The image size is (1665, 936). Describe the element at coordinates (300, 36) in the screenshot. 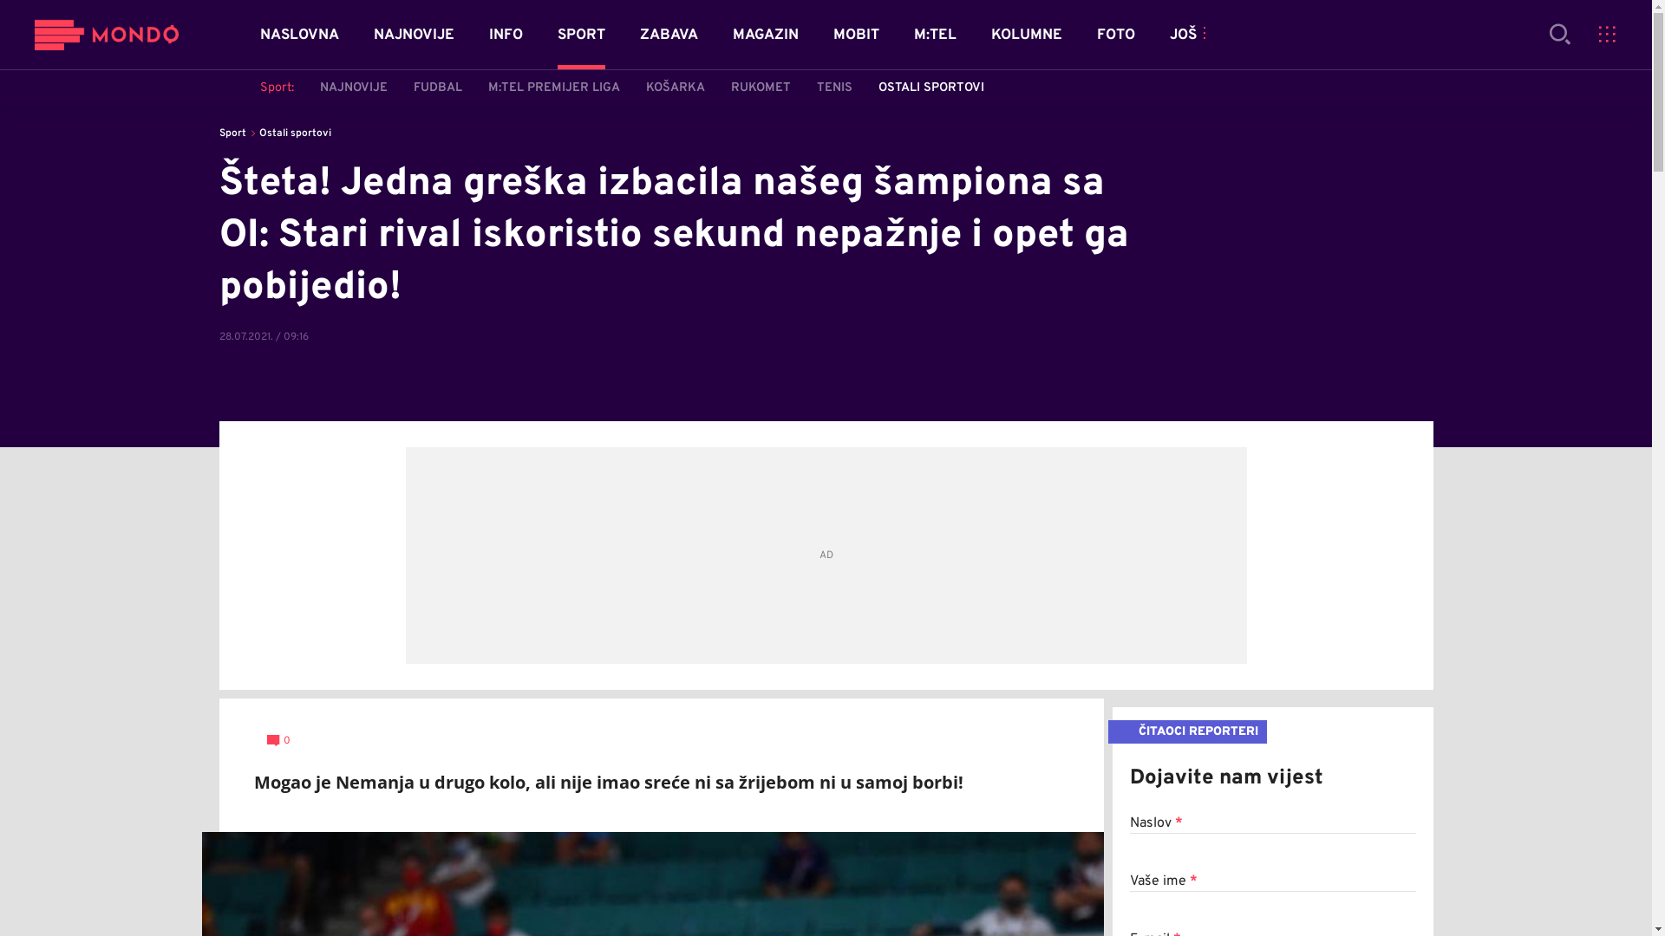

I see `NASLOVNA` at that location.